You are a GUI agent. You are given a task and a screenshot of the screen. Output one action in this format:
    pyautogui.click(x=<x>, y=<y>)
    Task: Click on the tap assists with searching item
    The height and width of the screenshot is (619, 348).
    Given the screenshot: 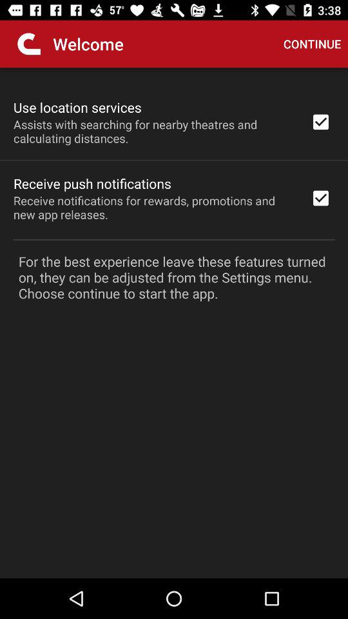 What is the action you would take?
    pyautogui.click(x=153, y=131)
    